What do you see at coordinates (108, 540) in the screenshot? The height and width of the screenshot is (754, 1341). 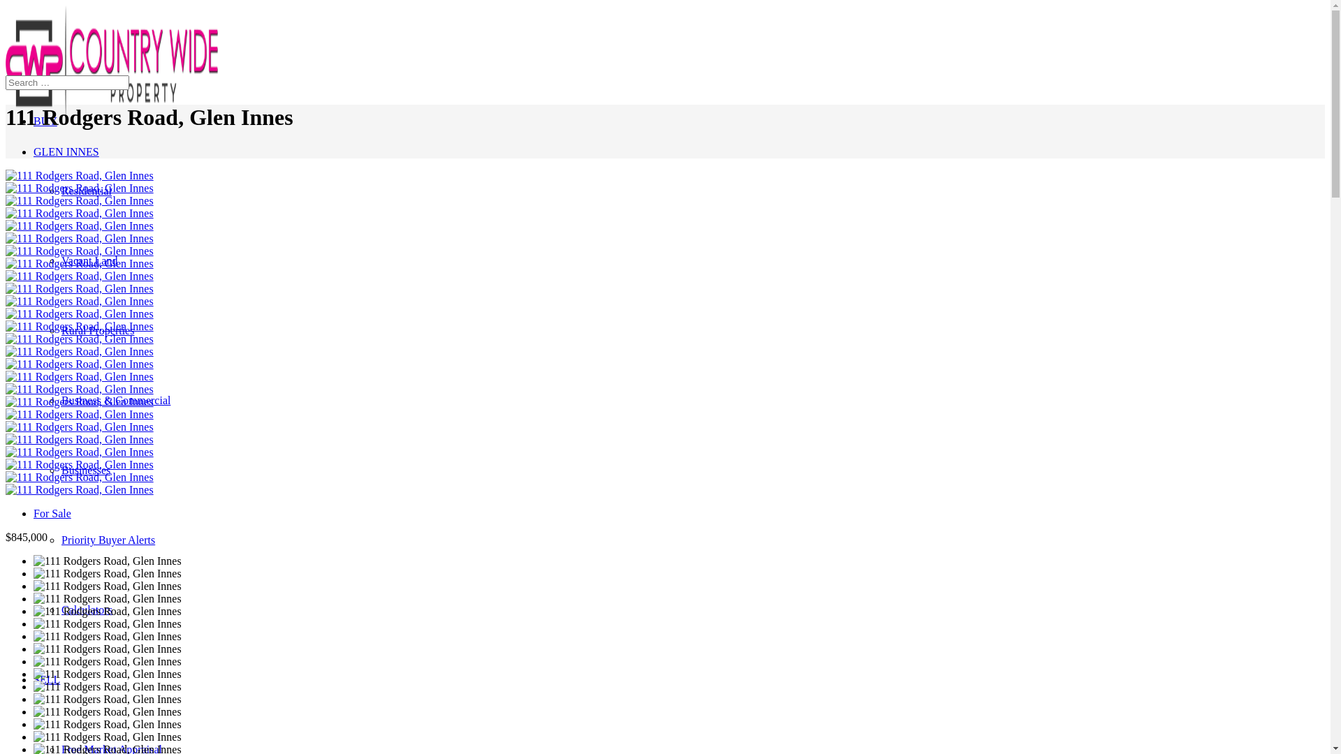 I see `Priority Buyer Alerts` at bounding box center [108, 540].